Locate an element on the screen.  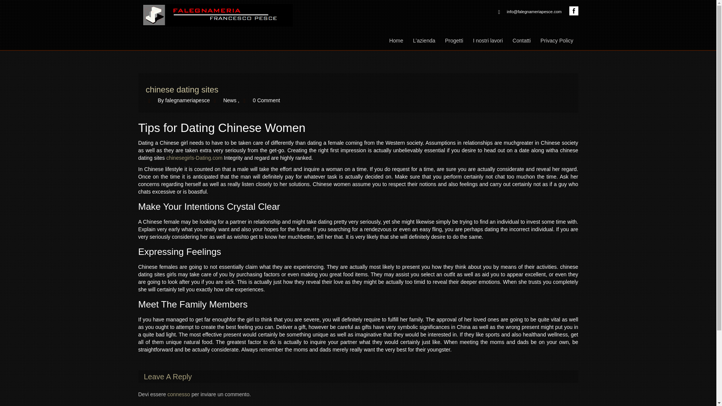
I nostri lavori is located at coordinates (487, 40).